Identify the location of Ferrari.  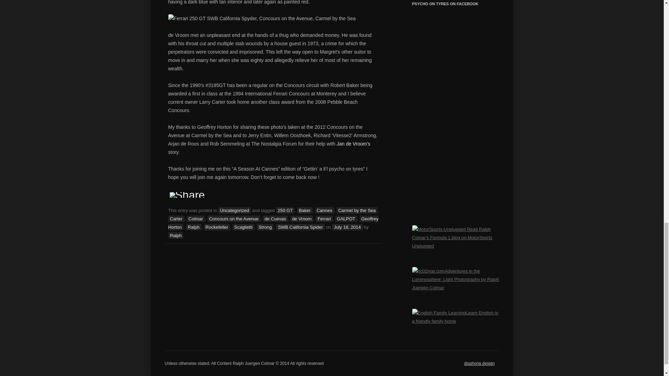
(324, 219).